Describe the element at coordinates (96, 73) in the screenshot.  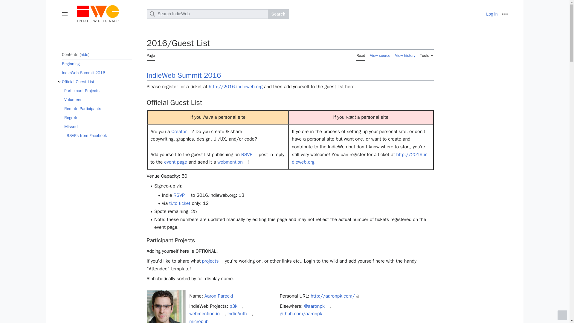
I see `IndieWeb Summit 2016` at that location.